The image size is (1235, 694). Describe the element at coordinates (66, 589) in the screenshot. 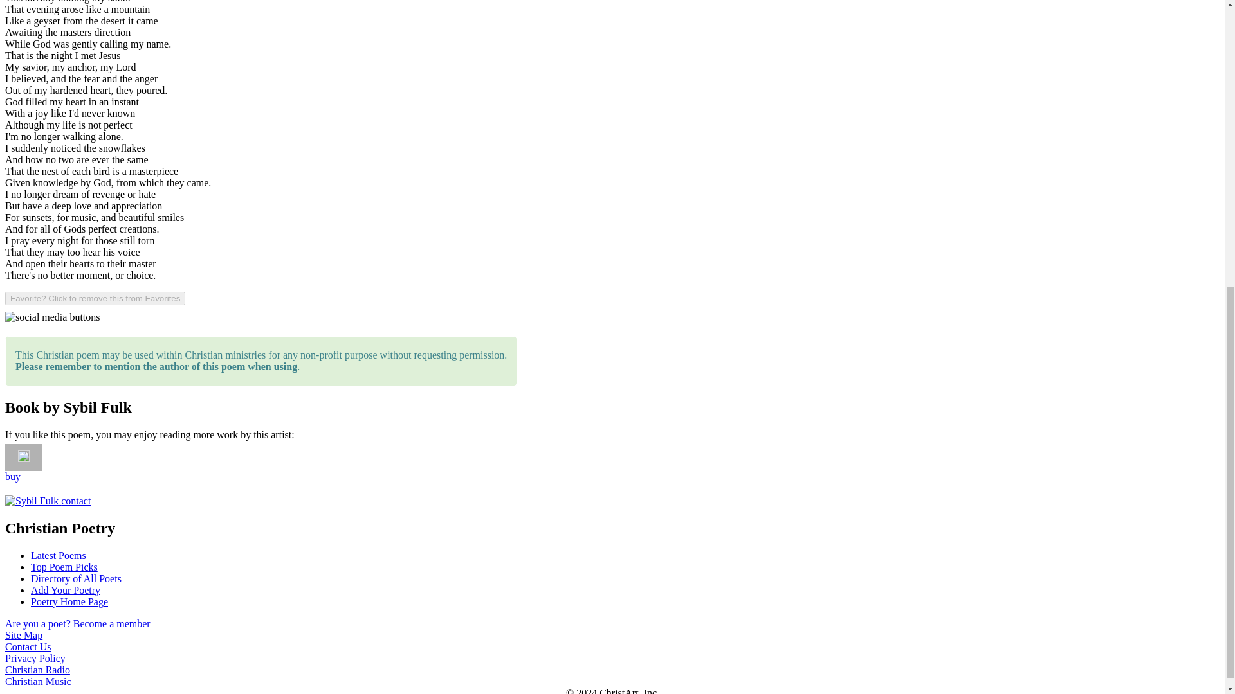

I see `Add Your Poetry` at that location.